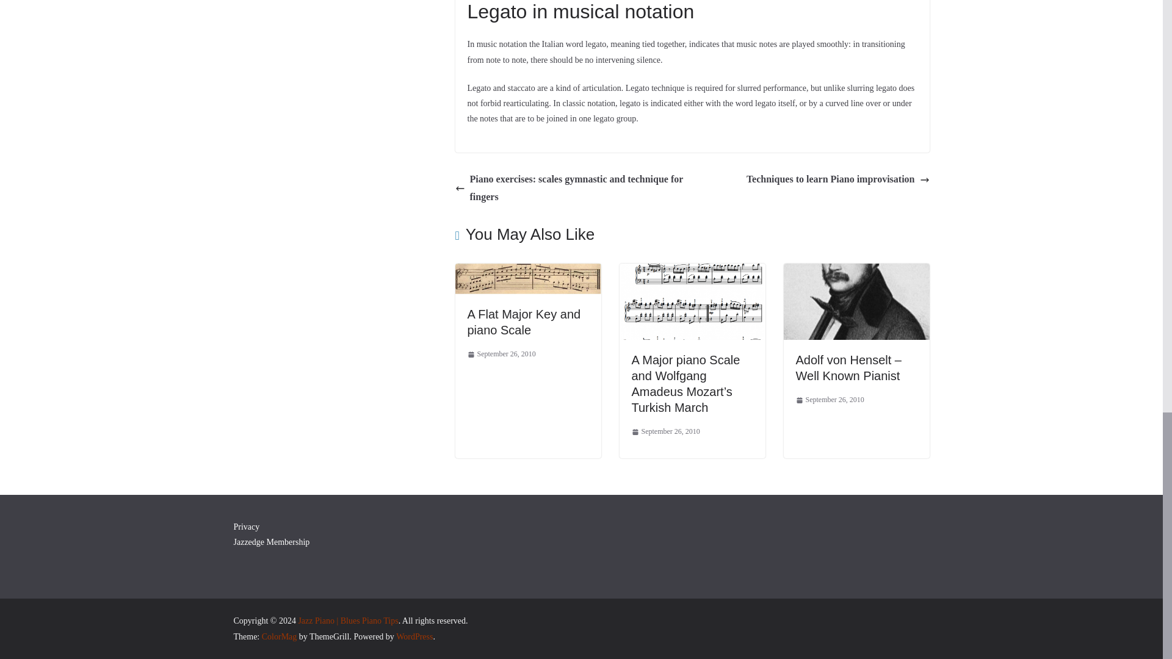 This screenshot has width=1172, height=659. Describe the element at coordinates (502, 354) in the screenshot. I see `9:10 am` at that location.